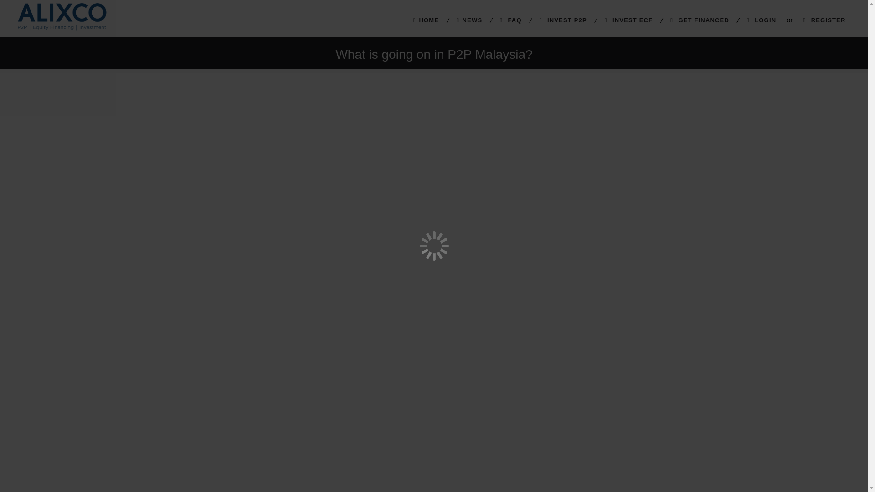  Describe the element at coordinates (563, 20) in the screenshot. I see `INVEST P2P` at that location.